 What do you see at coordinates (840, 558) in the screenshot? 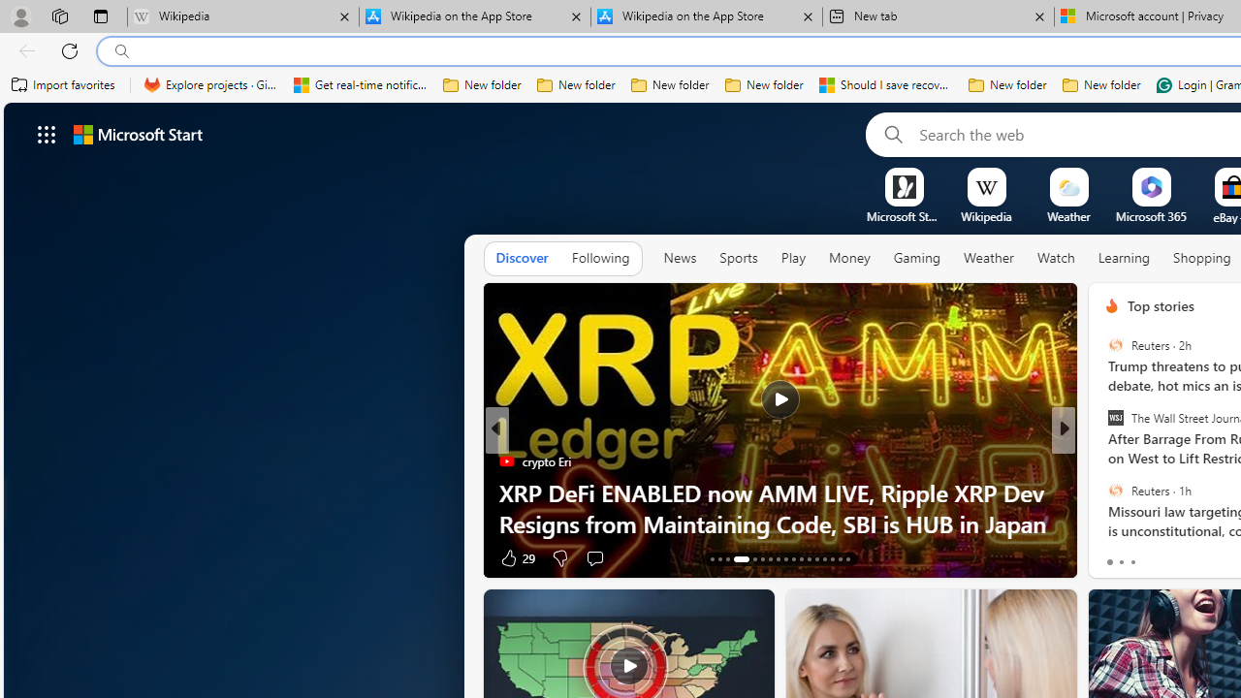
I see `AutomationID: tab-28` at bounding box center [840, 558].